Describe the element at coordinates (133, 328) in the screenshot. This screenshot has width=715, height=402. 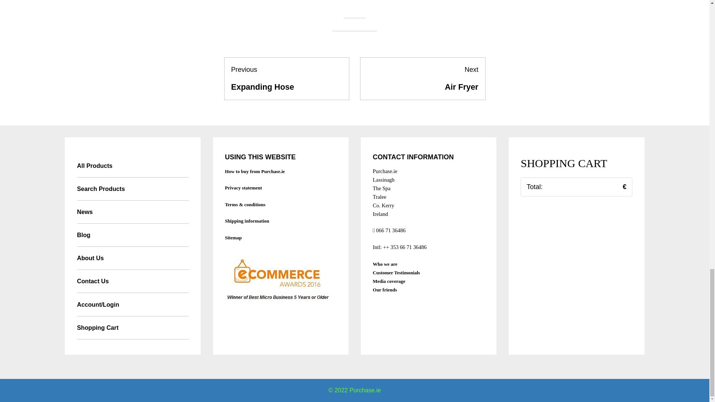
I see `Shopping Cart` at that location.